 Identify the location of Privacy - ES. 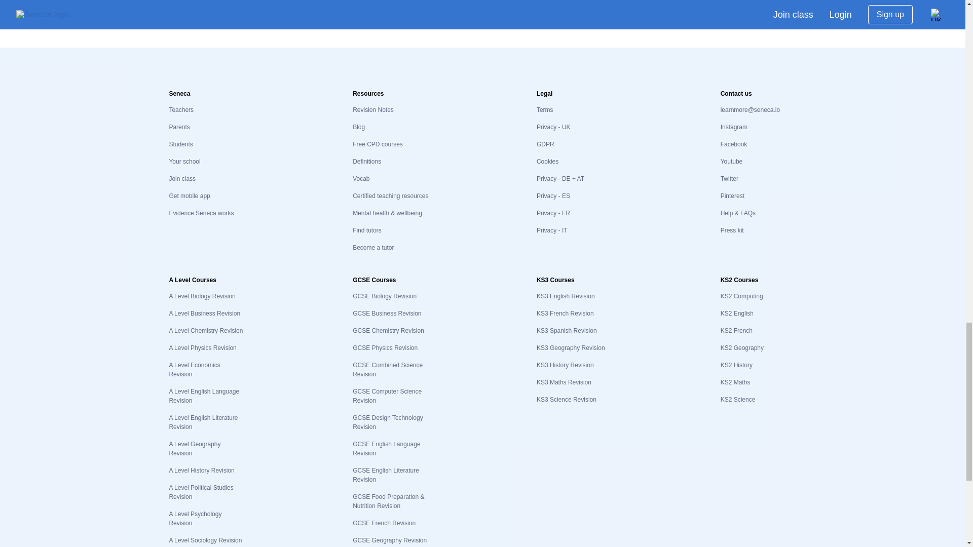
(553, 196).